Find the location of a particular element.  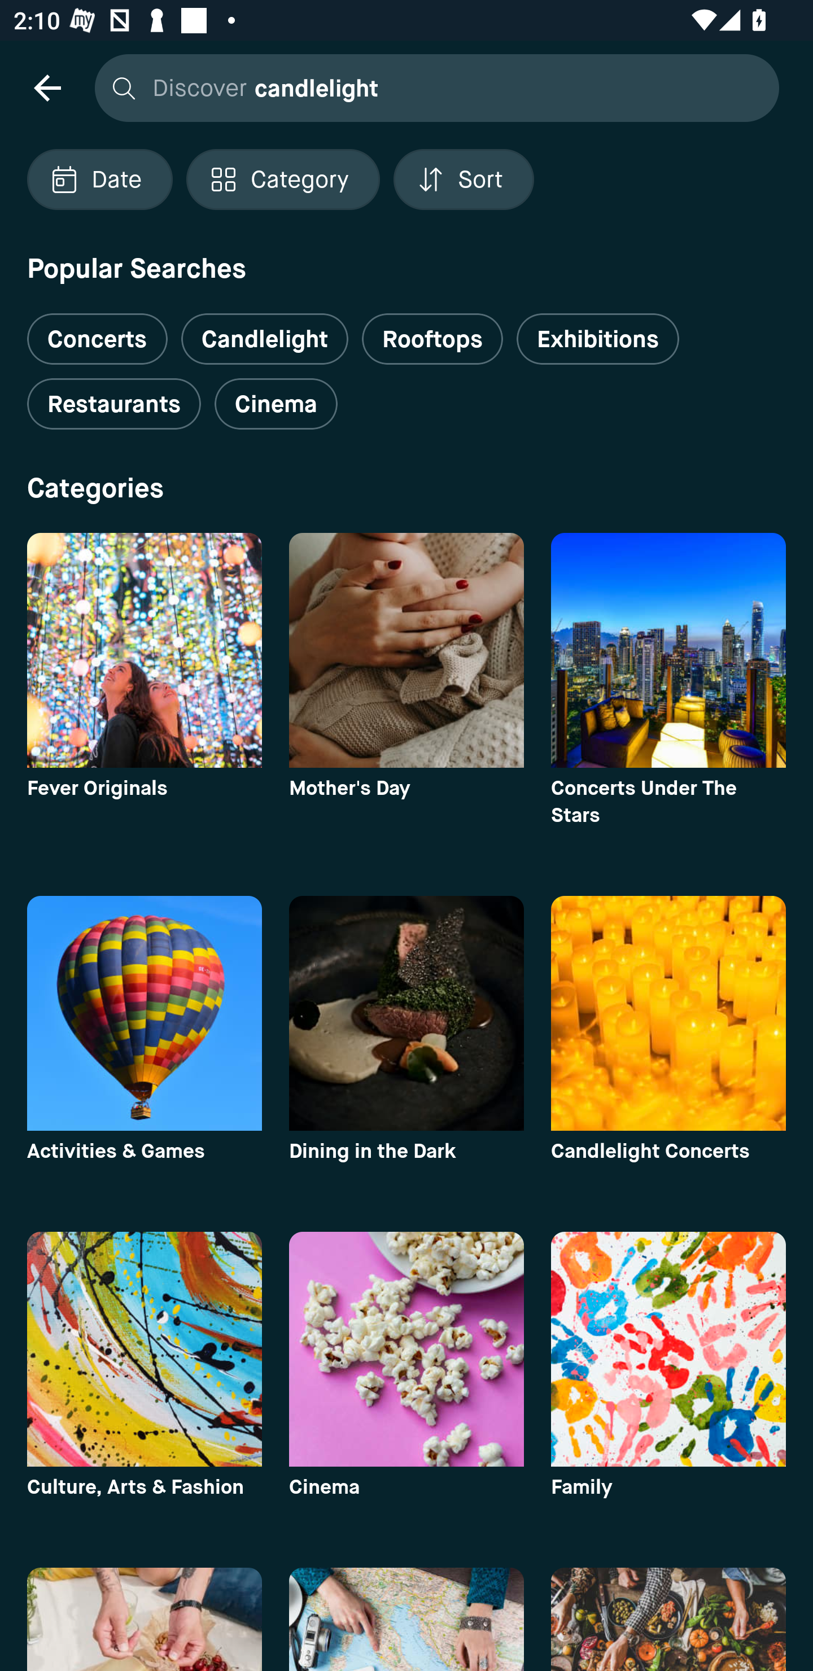

category image is located at coordinates (144, 1349).